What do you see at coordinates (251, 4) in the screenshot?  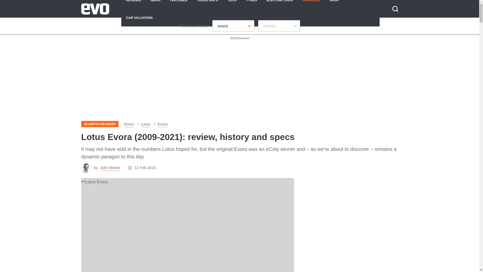 I see `TYRES` at bounding box center [251, 4].